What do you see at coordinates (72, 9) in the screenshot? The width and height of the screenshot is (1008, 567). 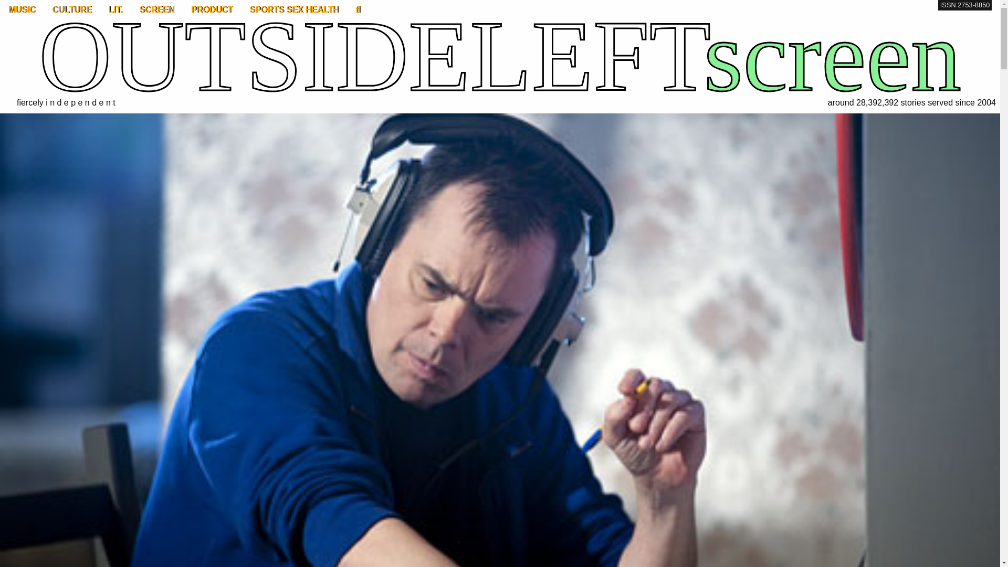 I see `CULTURE` at bounding box center [72, 9].